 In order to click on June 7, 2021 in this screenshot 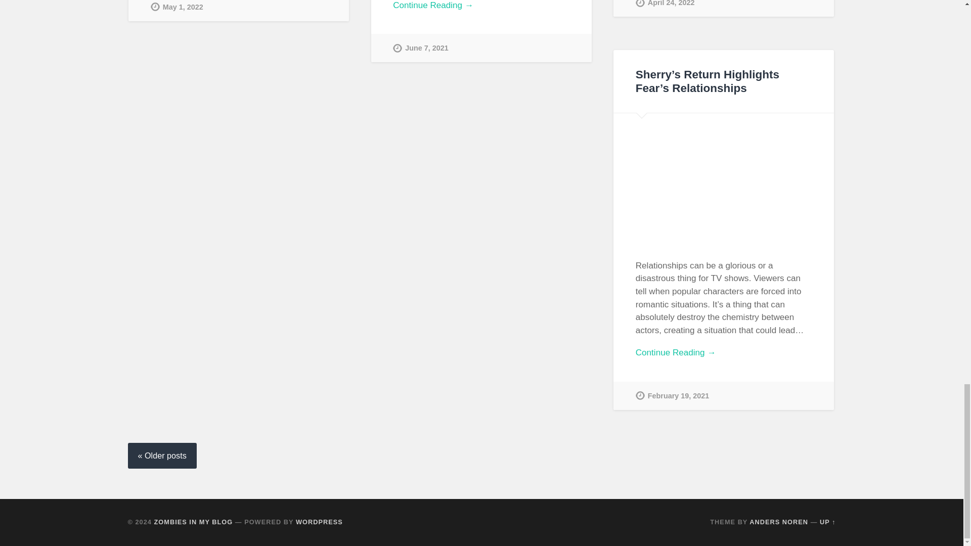, I will do `click(421, 48)`.